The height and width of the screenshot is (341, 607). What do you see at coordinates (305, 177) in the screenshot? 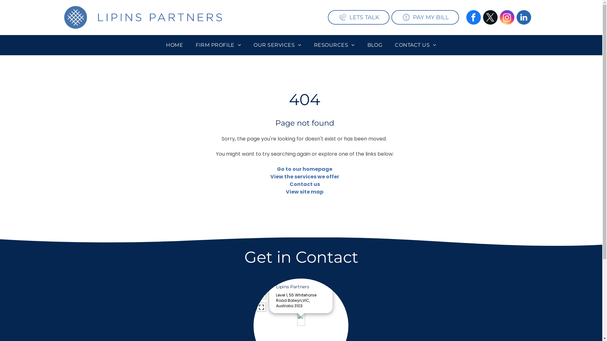
I see `View the services we offer` at bounding box center [305, 177].